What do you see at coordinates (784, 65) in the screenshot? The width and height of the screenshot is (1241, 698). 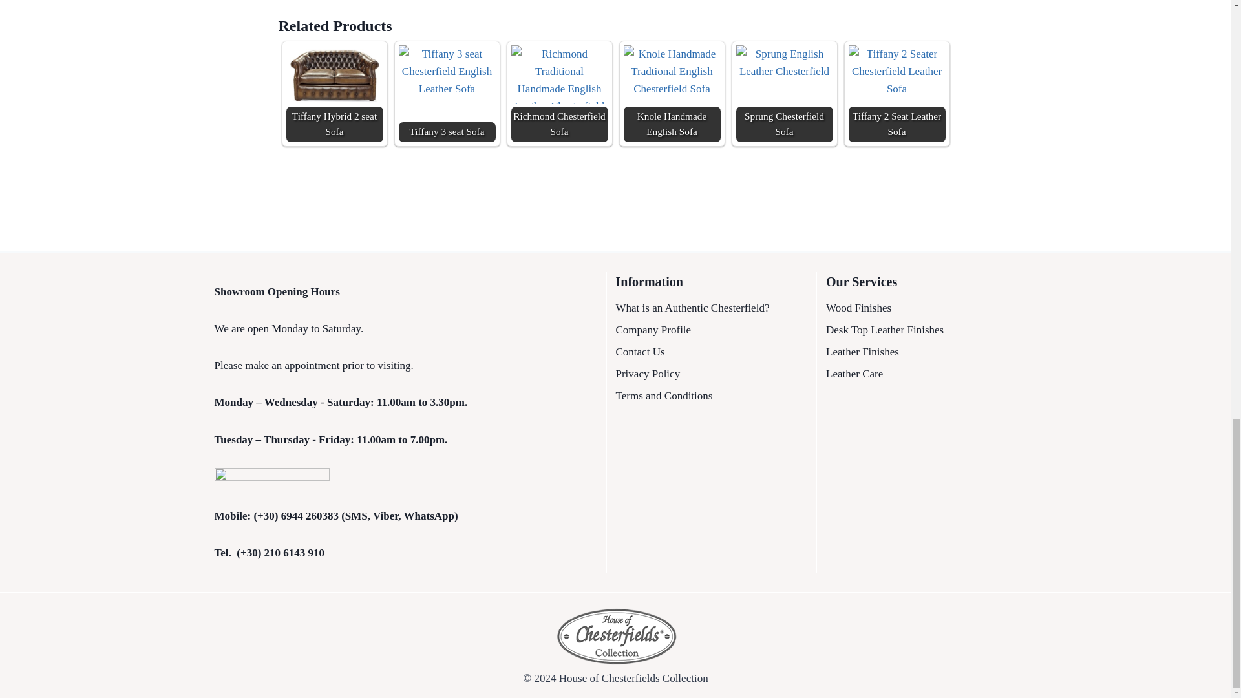 I see `Sprung Chesterfield Sofa` at bounding box center [784, 65].